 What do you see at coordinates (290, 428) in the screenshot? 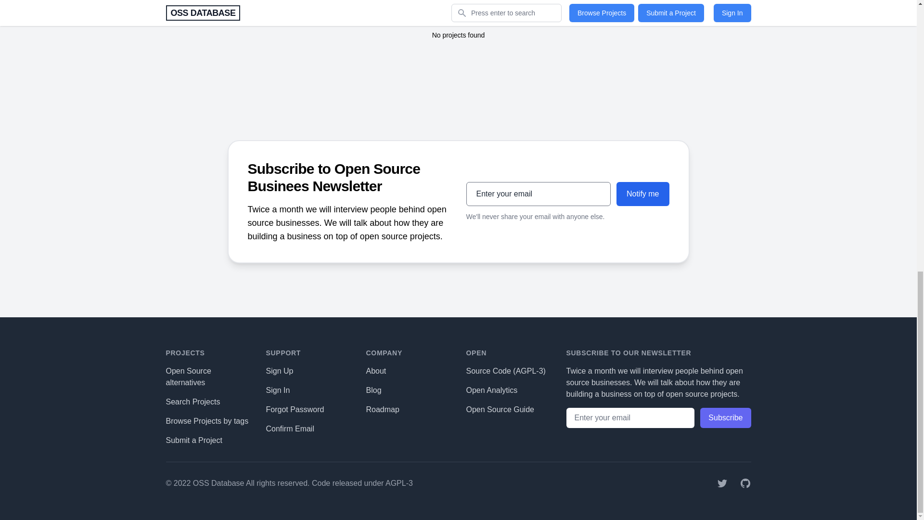
I see `Confirm Email` at bounding box center [290, 428].